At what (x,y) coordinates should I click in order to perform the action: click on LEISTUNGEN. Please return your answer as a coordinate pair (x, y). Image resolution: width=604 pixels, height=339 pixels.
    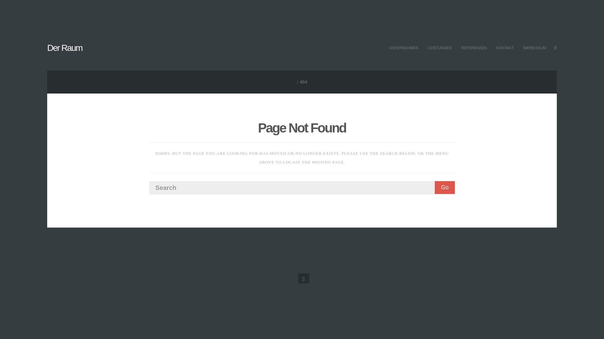
    Looking at the image, I should click on (440, 48).